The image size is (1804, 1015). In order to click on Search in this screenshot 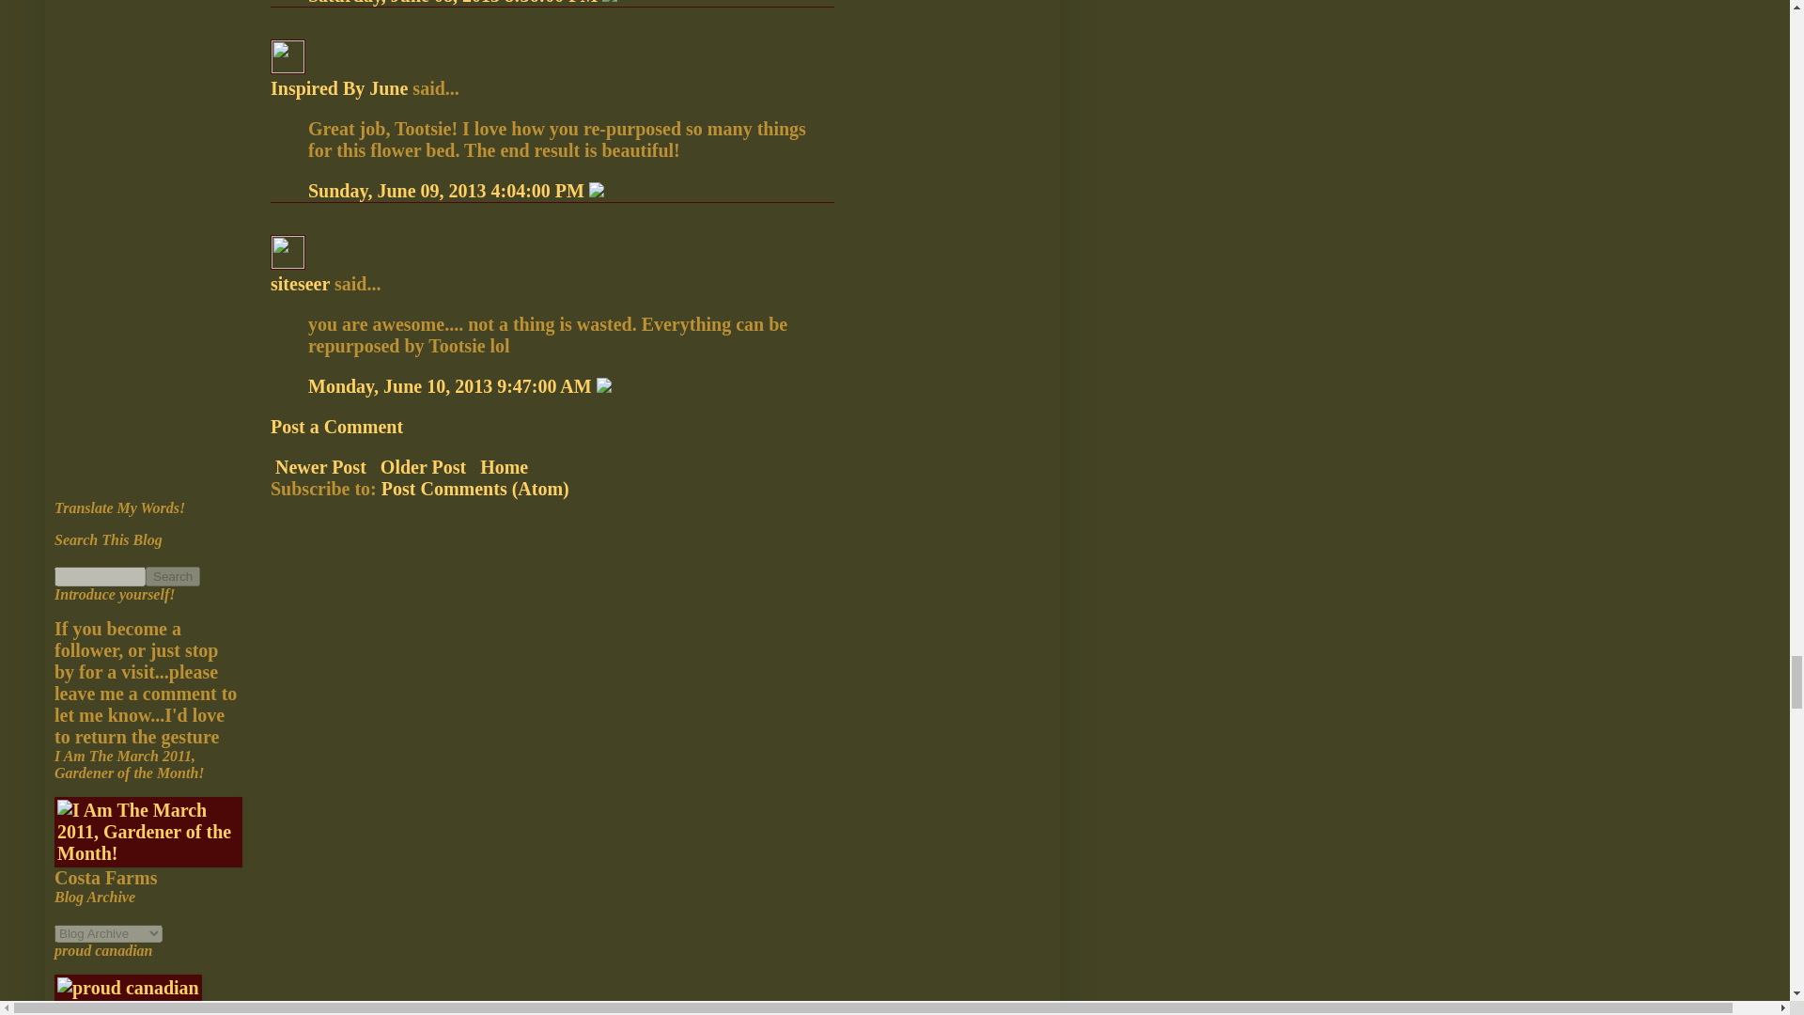, I will do `click(173, 575)`.